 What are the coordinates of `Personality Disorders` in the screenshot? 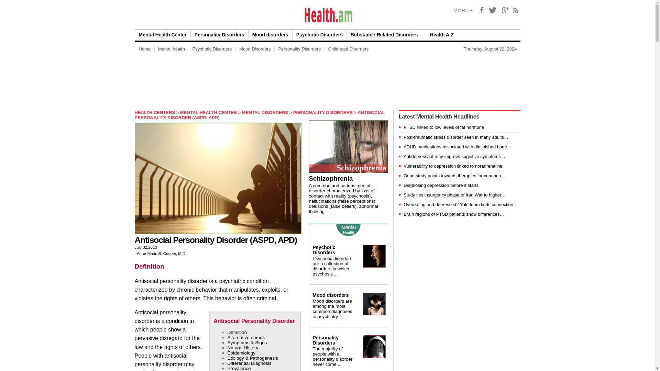 It's located at (219, 34).